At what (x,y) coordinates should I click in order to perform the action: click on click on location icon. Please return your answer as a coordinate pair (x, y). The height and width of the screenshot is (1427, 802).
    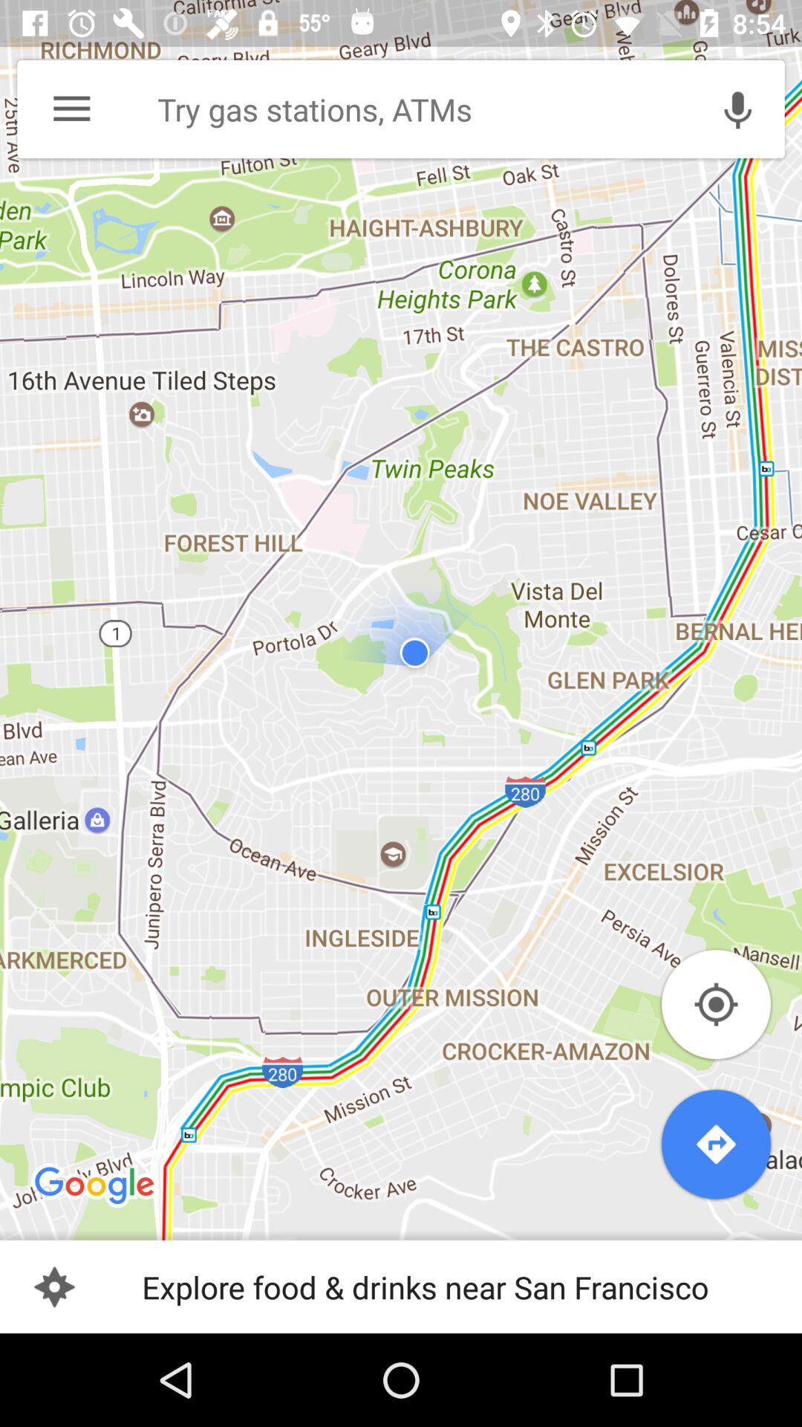
    Looking at the image, I should click on (716, 1005).